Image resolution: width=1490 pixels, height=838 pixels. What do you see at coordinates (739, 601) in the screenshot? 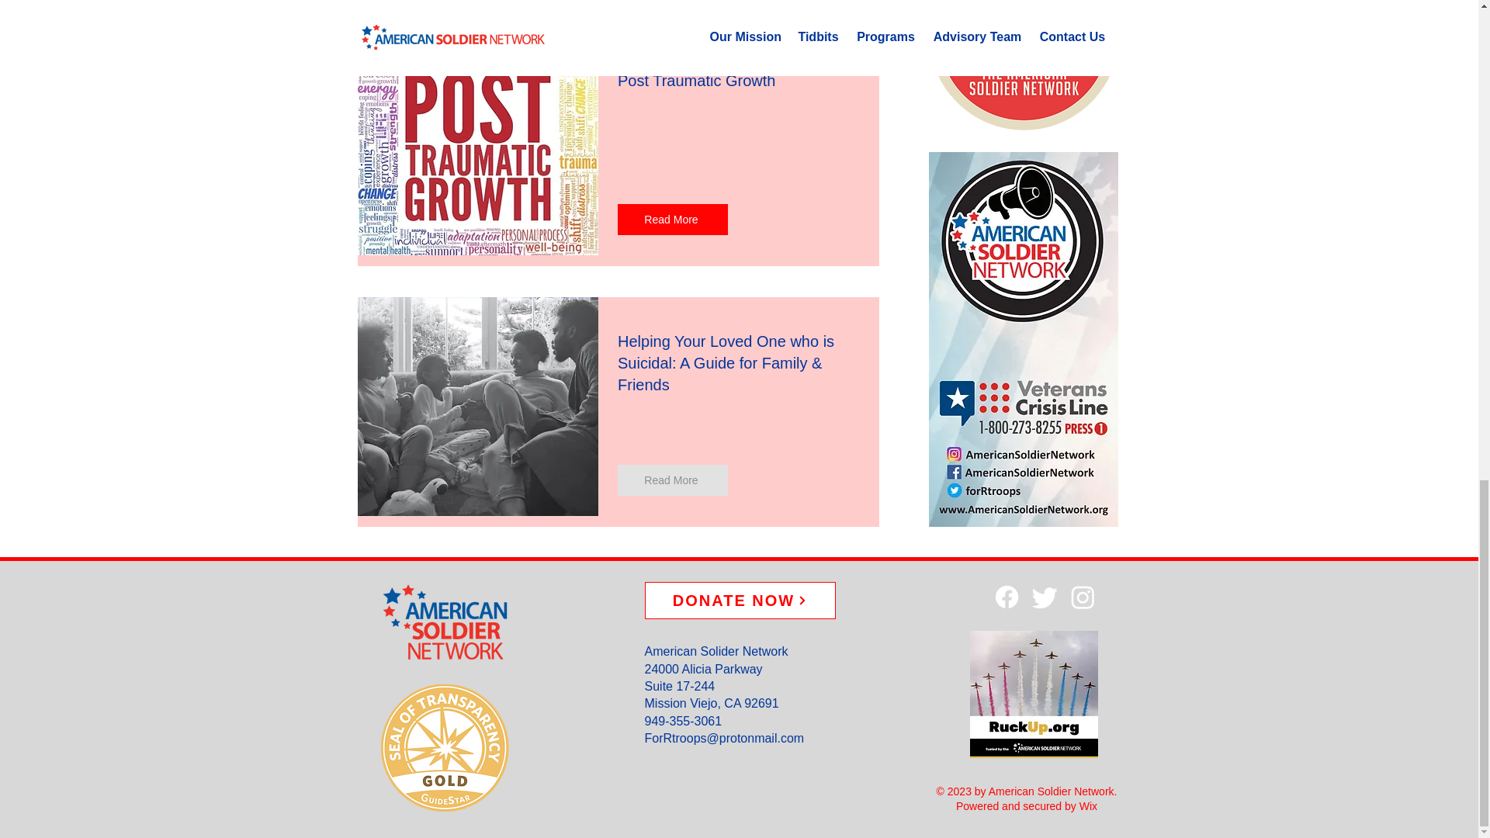
I see `DONATE NOW` at bounding box center [739, 601].